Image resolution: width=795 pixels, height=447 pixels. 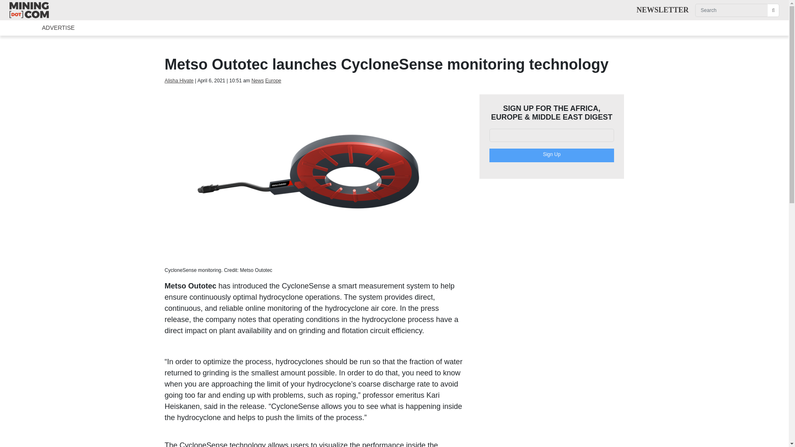 What do you see at coordinates (43, 28) in the screenshot?
I see `ADVERTISE` at bounding box center [43, 28].